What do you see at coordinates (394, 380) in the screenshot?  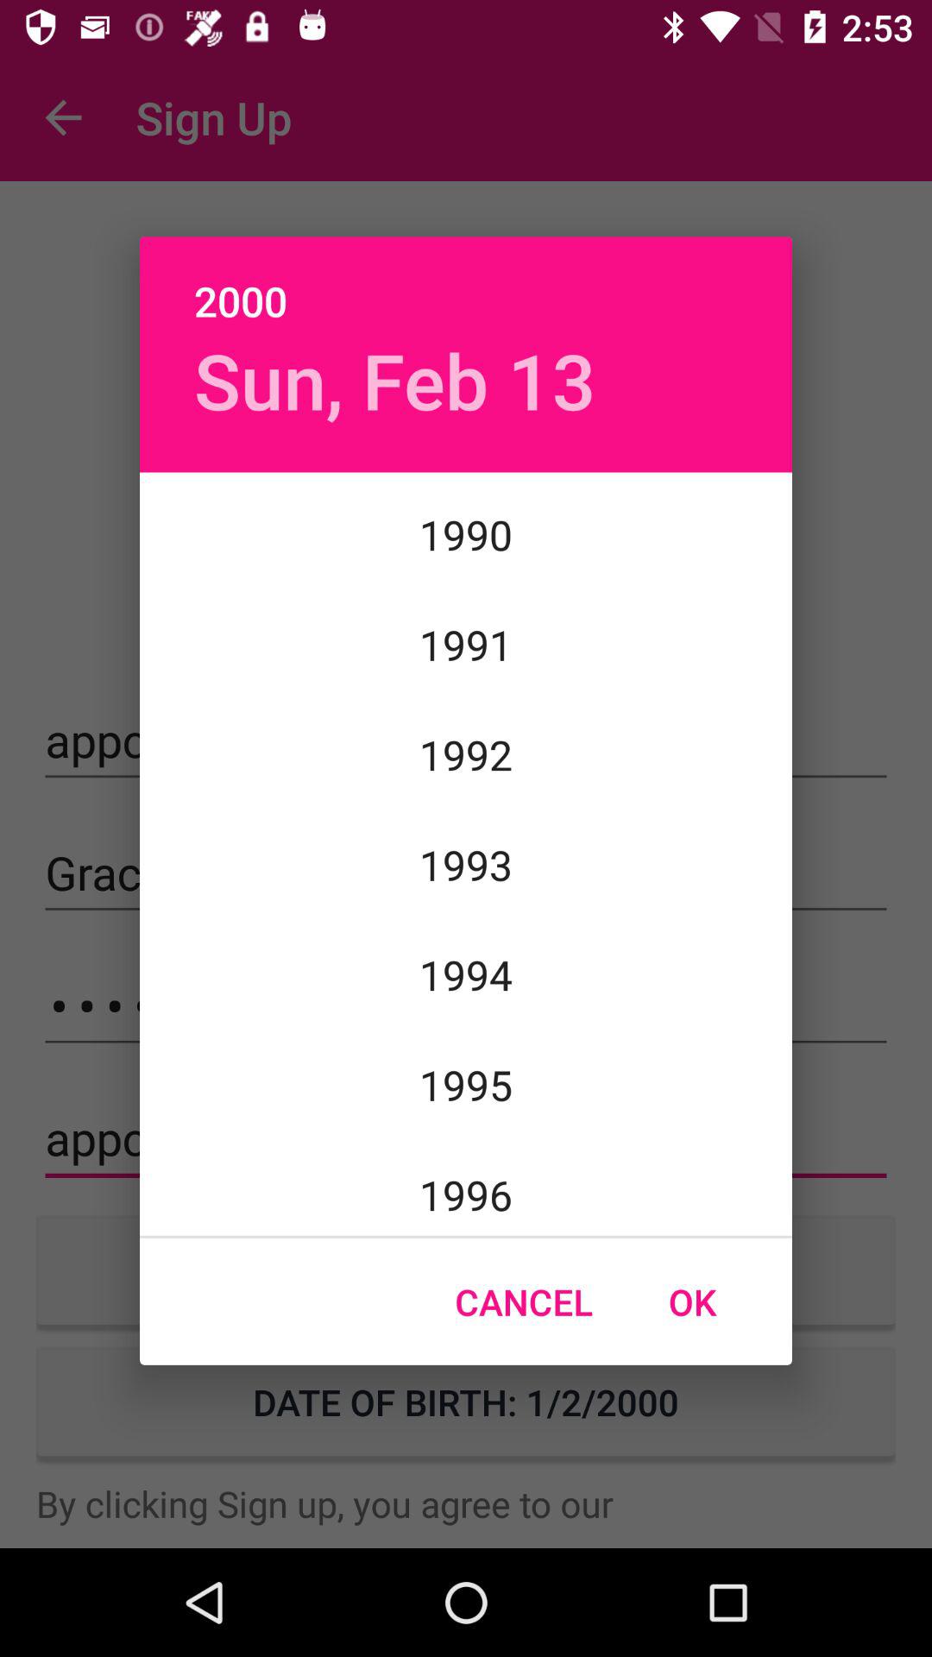 I see `click the item above 1989 icon` at bounding box center [394, 380].